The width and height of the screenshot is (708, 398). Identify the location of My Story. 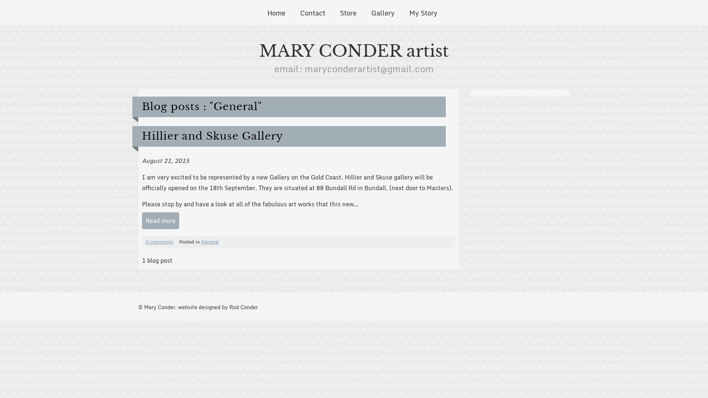
(423, 13).